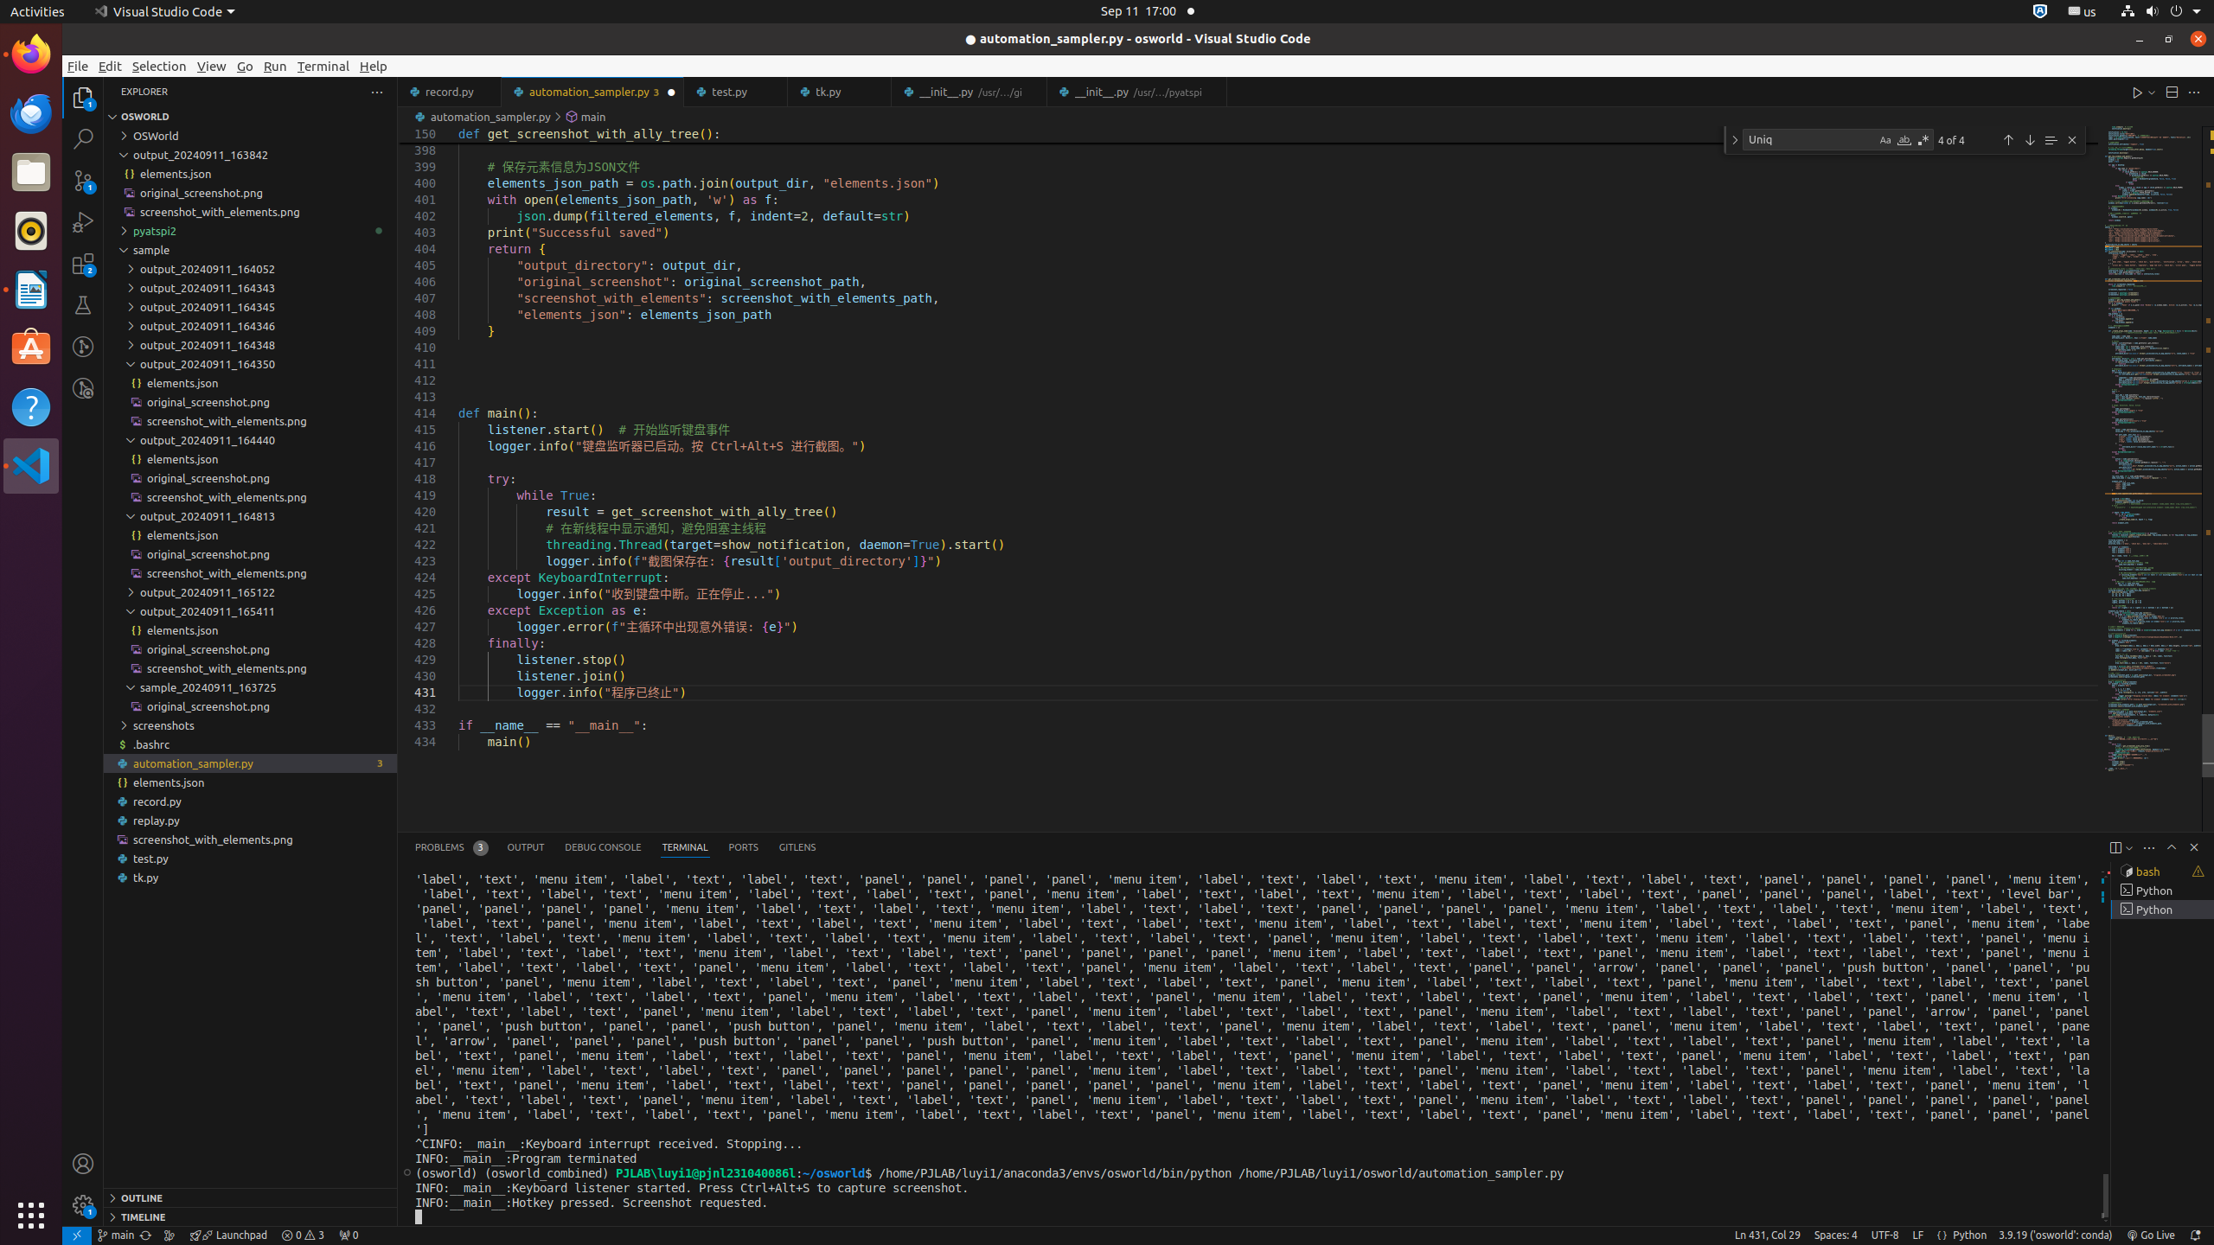 This screenshot has height=1245, width=2214. I want to click on Firefox Web Browser, so click(31, 54).